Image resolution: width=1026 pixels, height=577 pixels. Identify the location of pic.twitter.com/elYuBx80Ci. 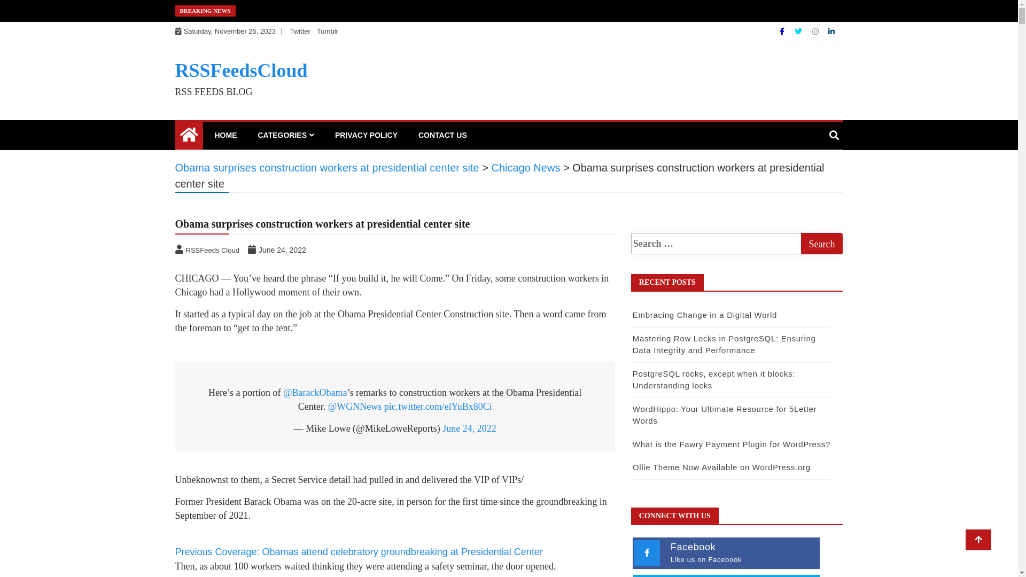
(438, 407).